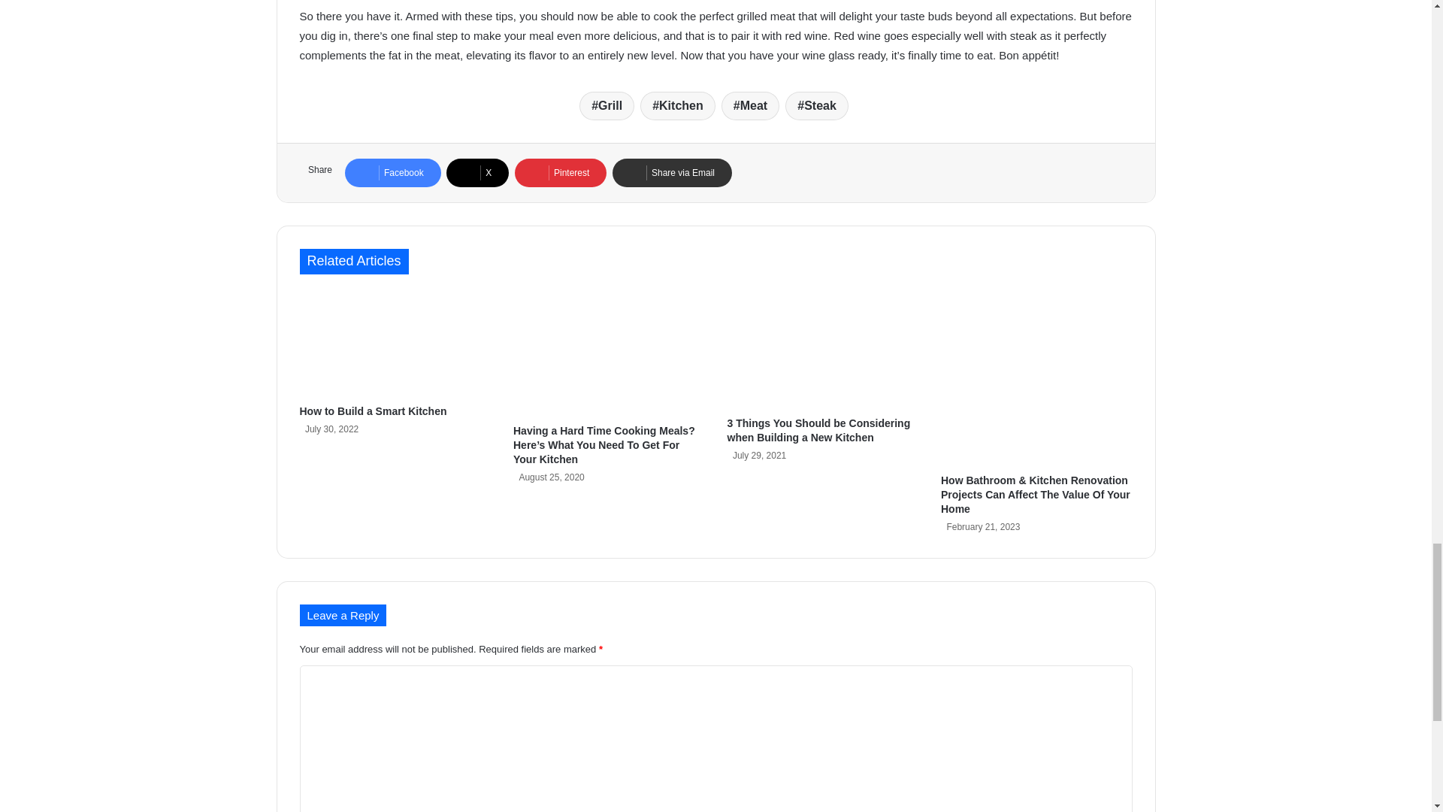  What do you see at coordinates (477, 173) in the screenshot?
I see `X` at bounding box center [477, 173].